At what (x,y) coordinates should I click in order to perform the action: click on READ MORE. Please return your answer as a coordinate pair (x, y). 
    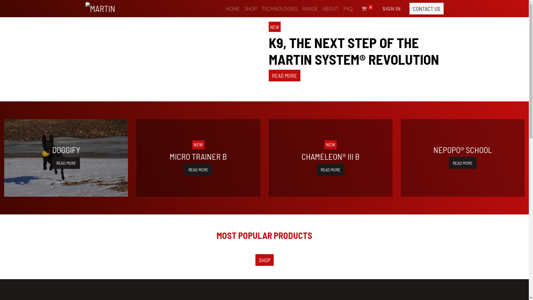
    Looking at the image, I should click on (285, 76).